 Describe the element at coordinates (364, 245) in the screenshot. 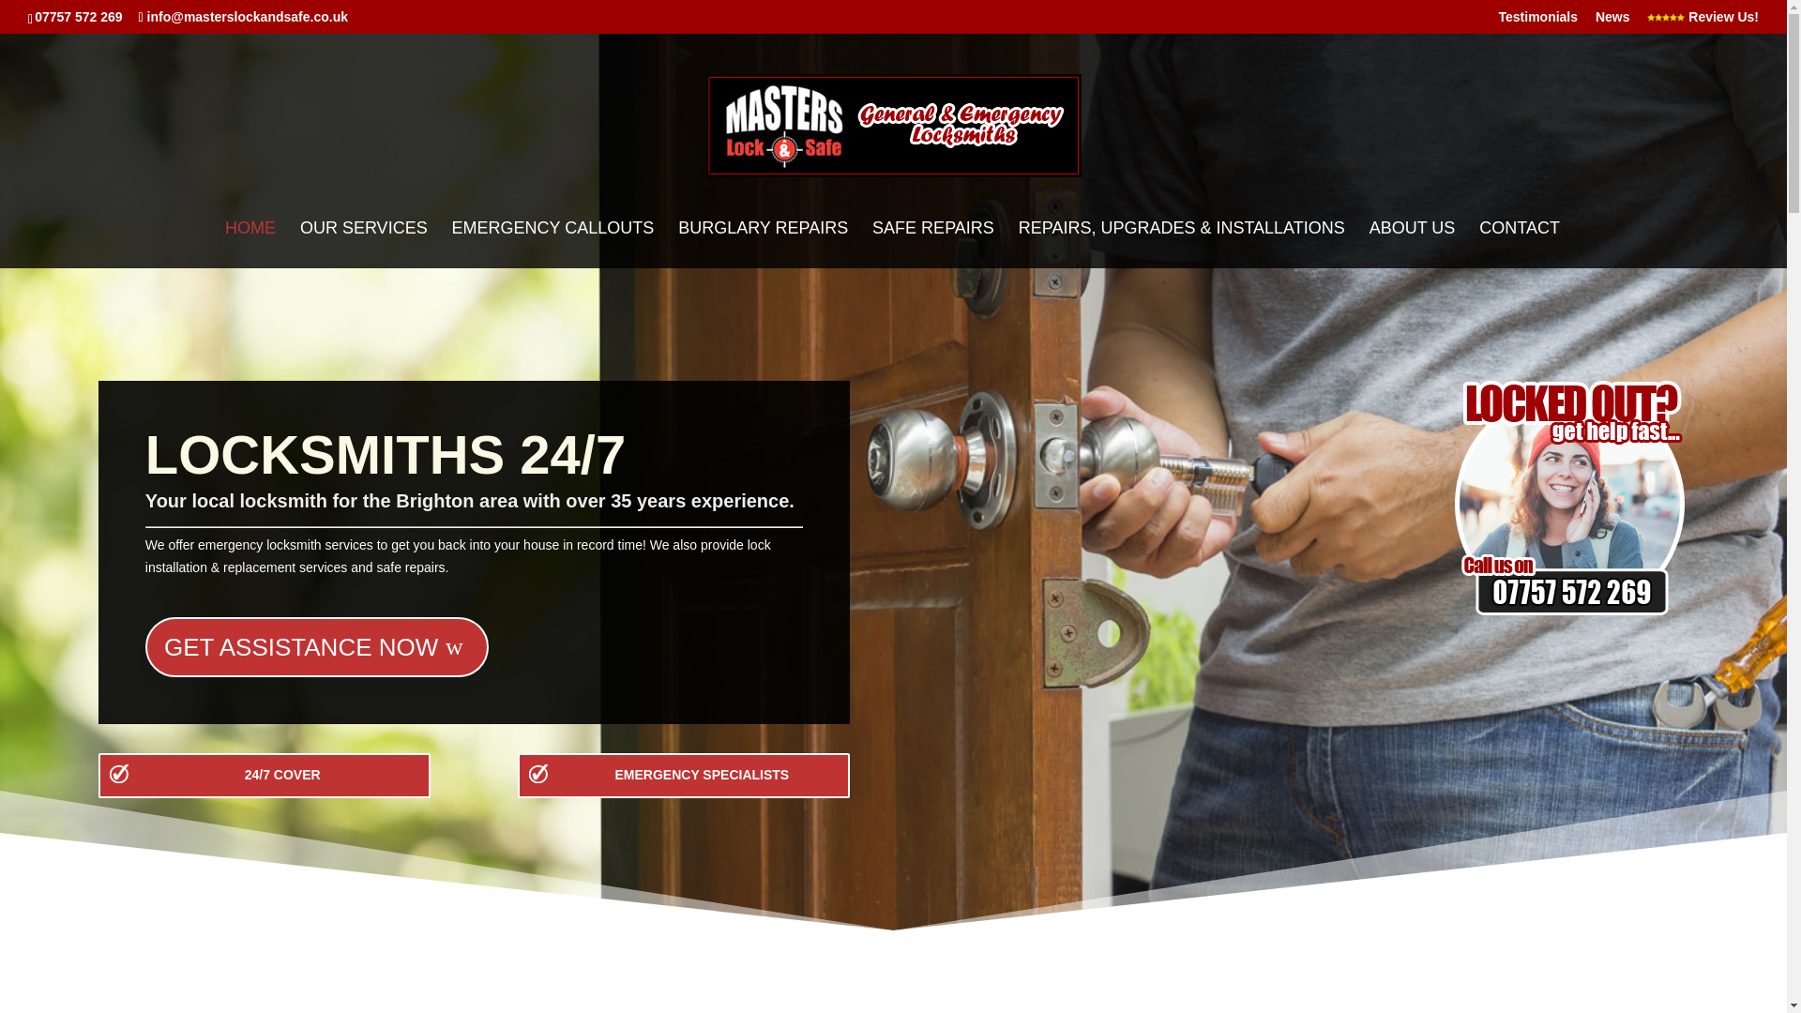

I see `OUR SERVICES` at that location.